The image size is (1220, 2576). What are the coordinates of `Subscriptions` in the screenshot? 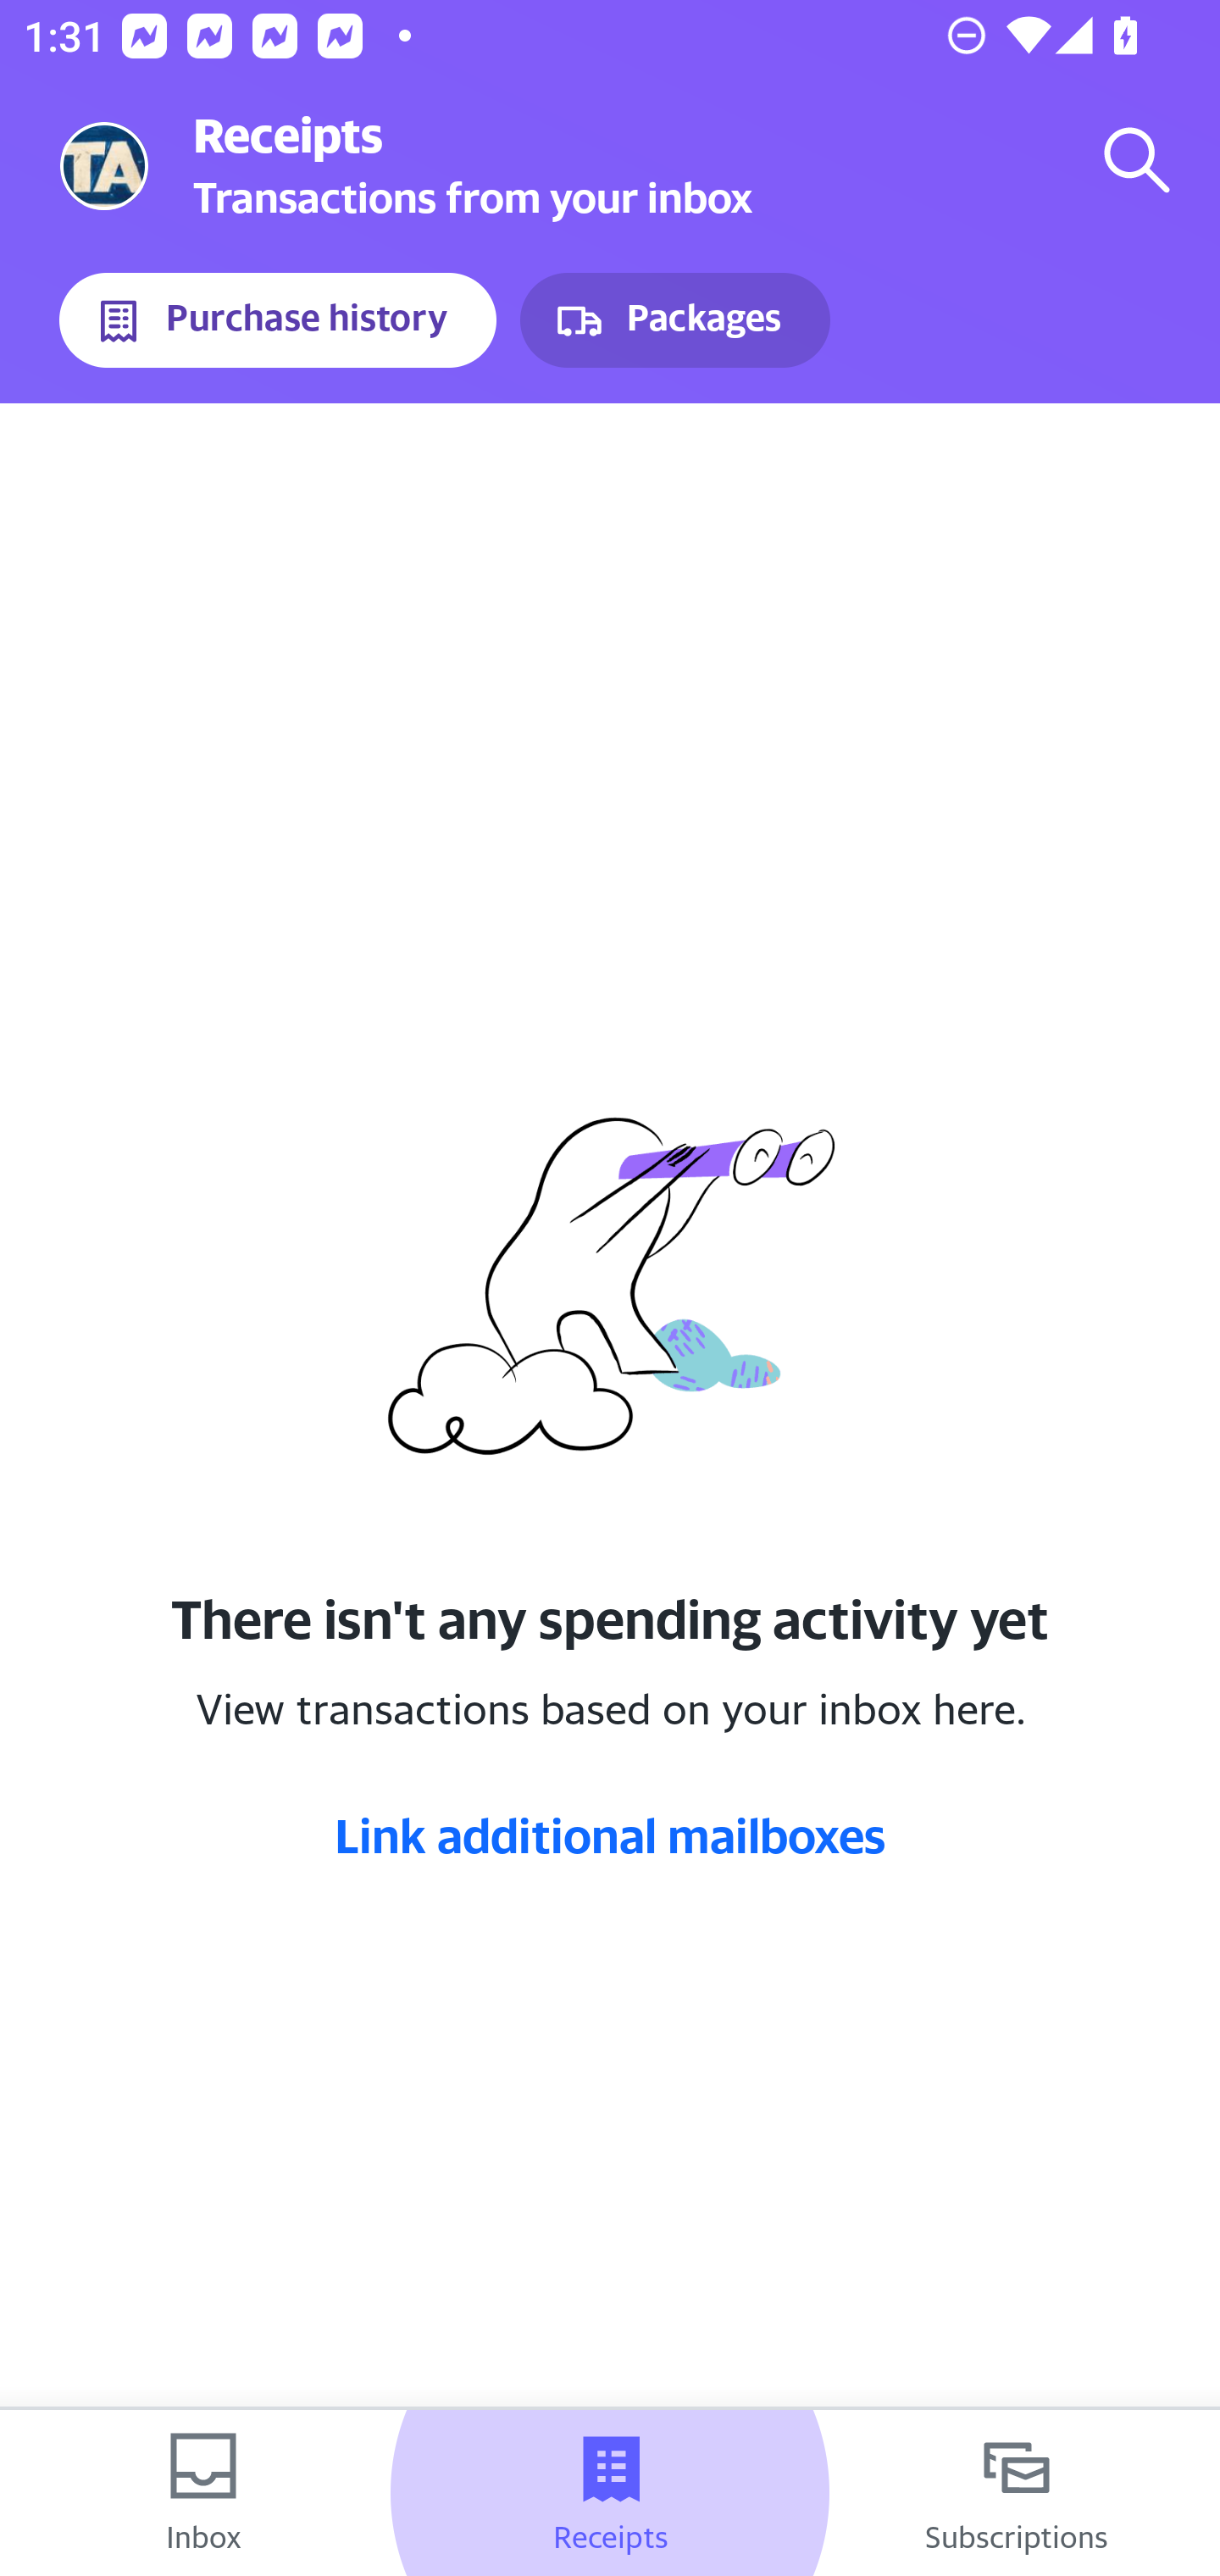 It's located at (1017, 2493).